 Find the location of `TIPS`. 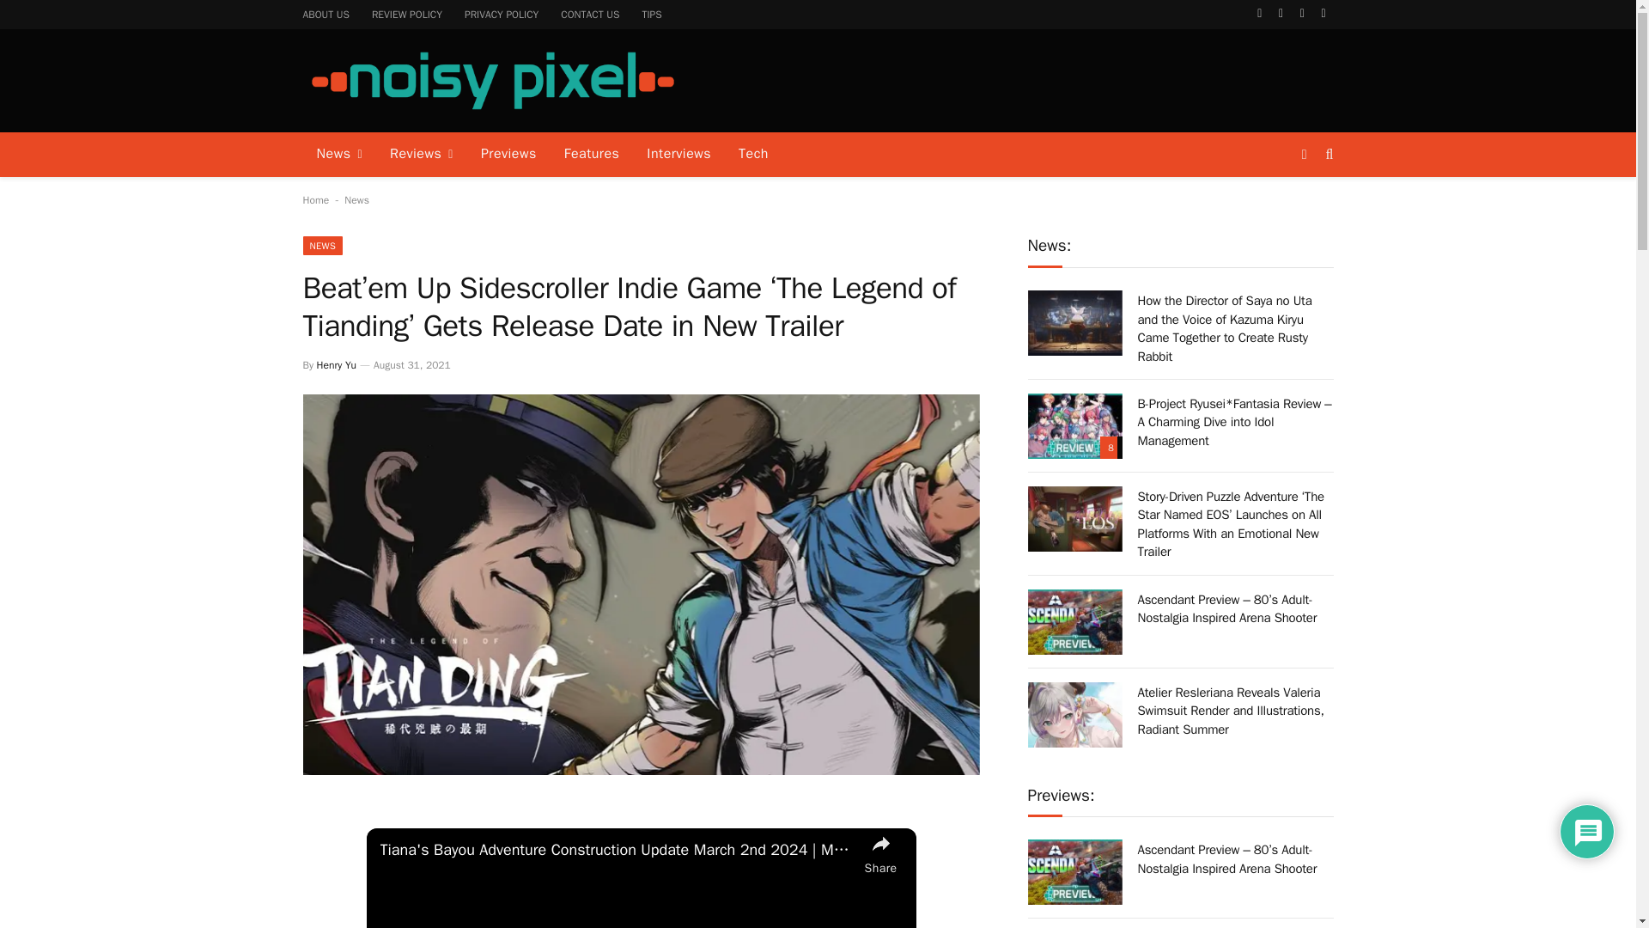

TIPS is located at coordinates (651, 14).